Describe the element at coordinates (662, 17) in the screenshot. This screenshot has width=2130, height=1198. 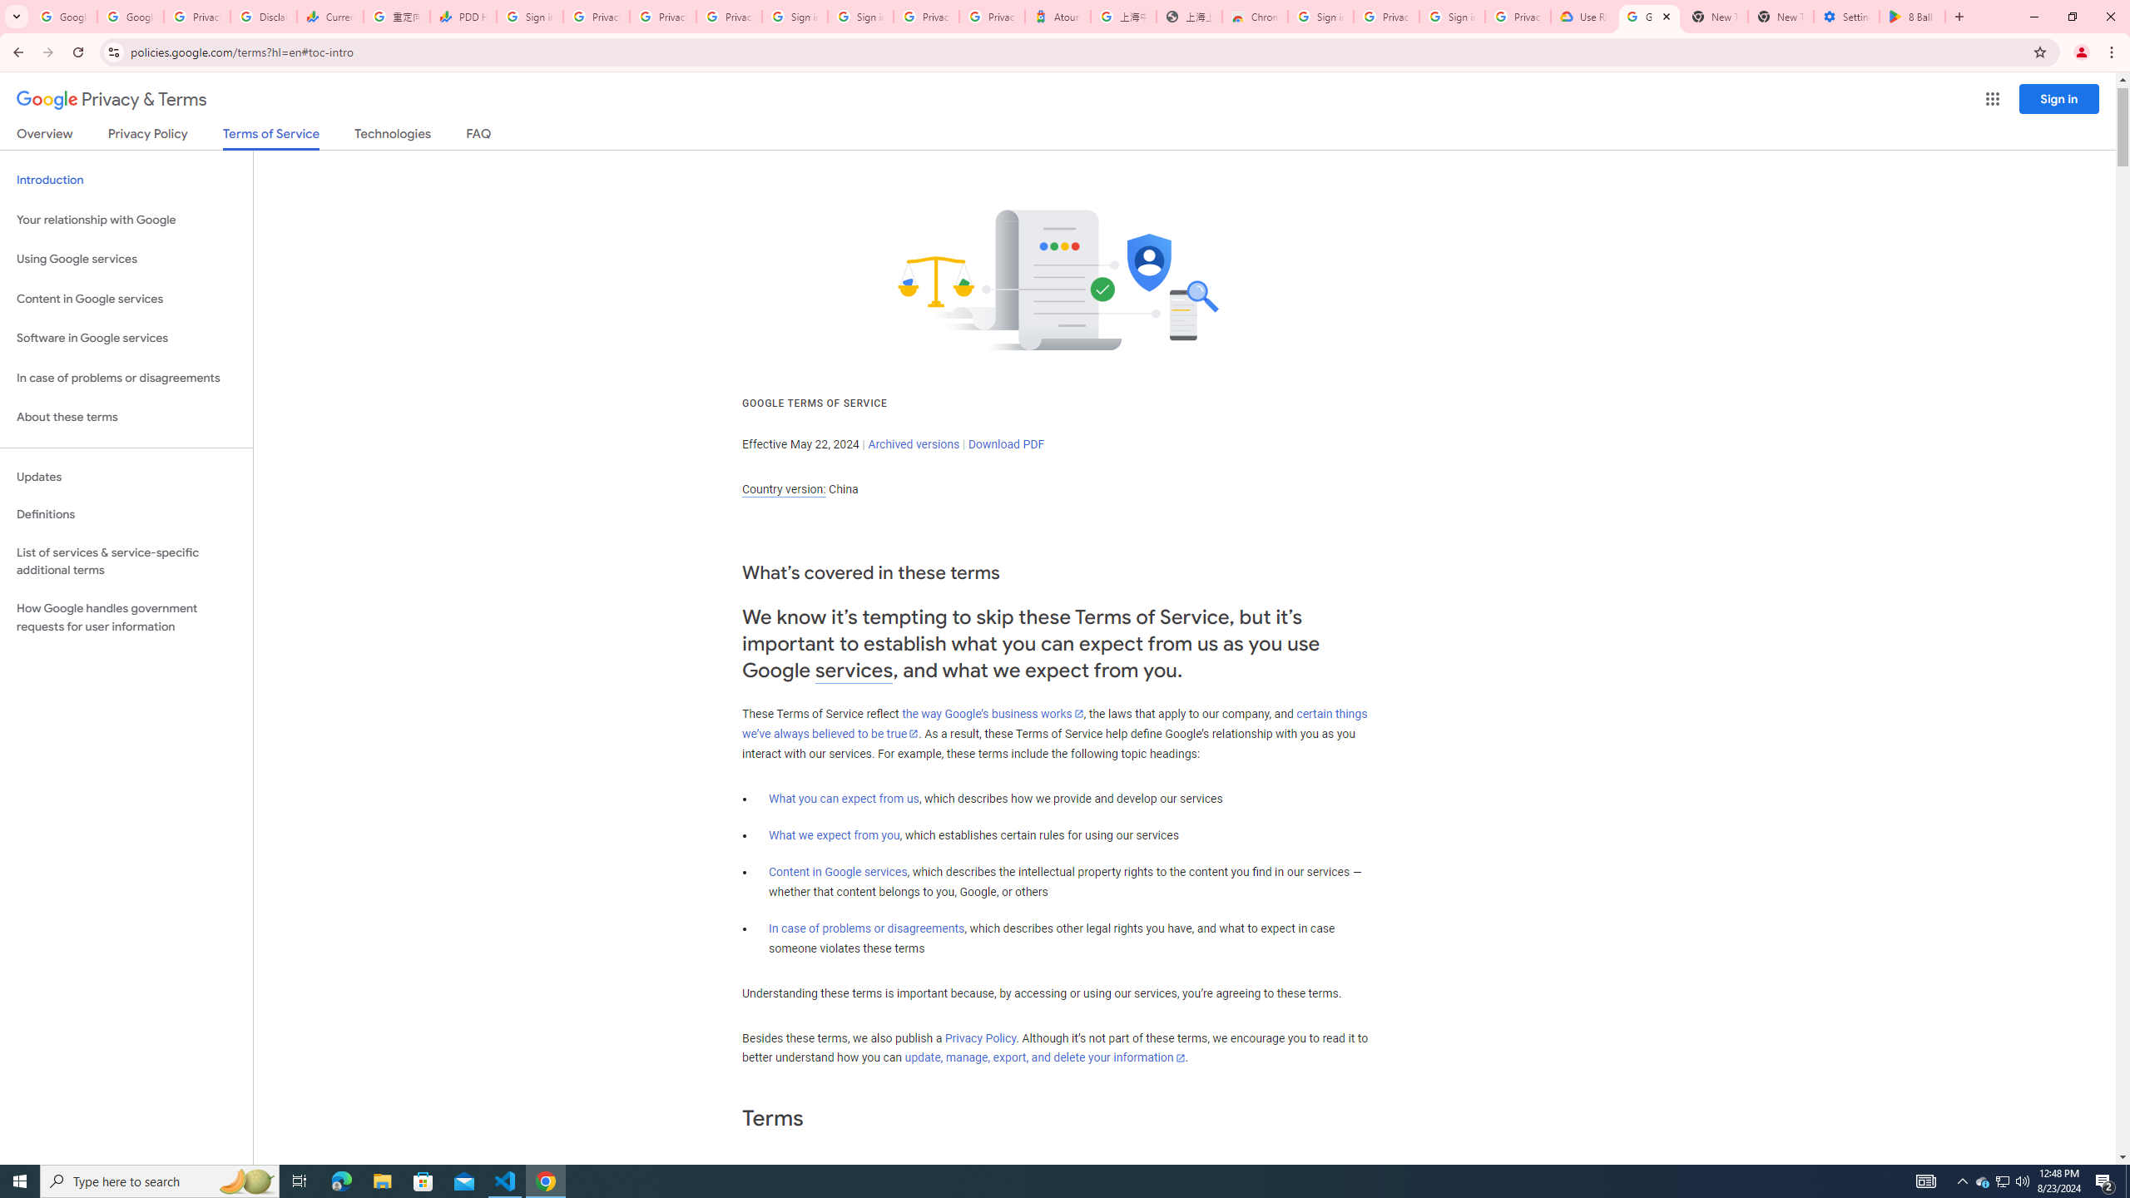
I see `Privacy Checkup` at that location.